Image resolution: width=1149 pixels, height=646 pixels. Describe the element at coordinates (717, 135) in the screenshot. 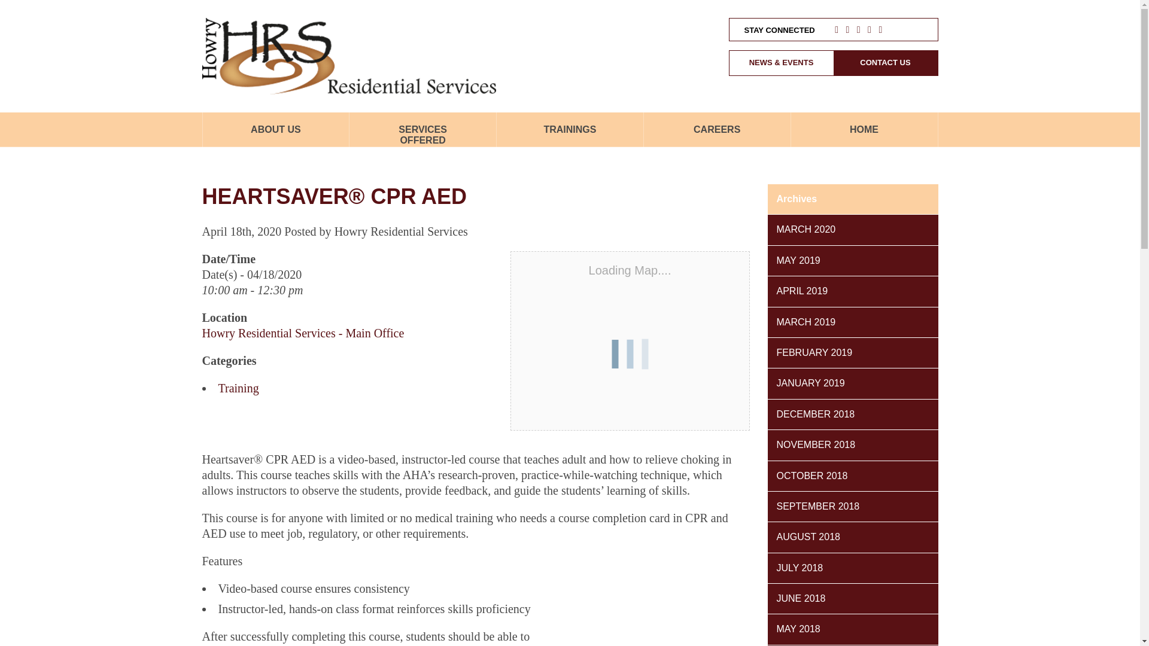

I see `CAREERS` at that location.